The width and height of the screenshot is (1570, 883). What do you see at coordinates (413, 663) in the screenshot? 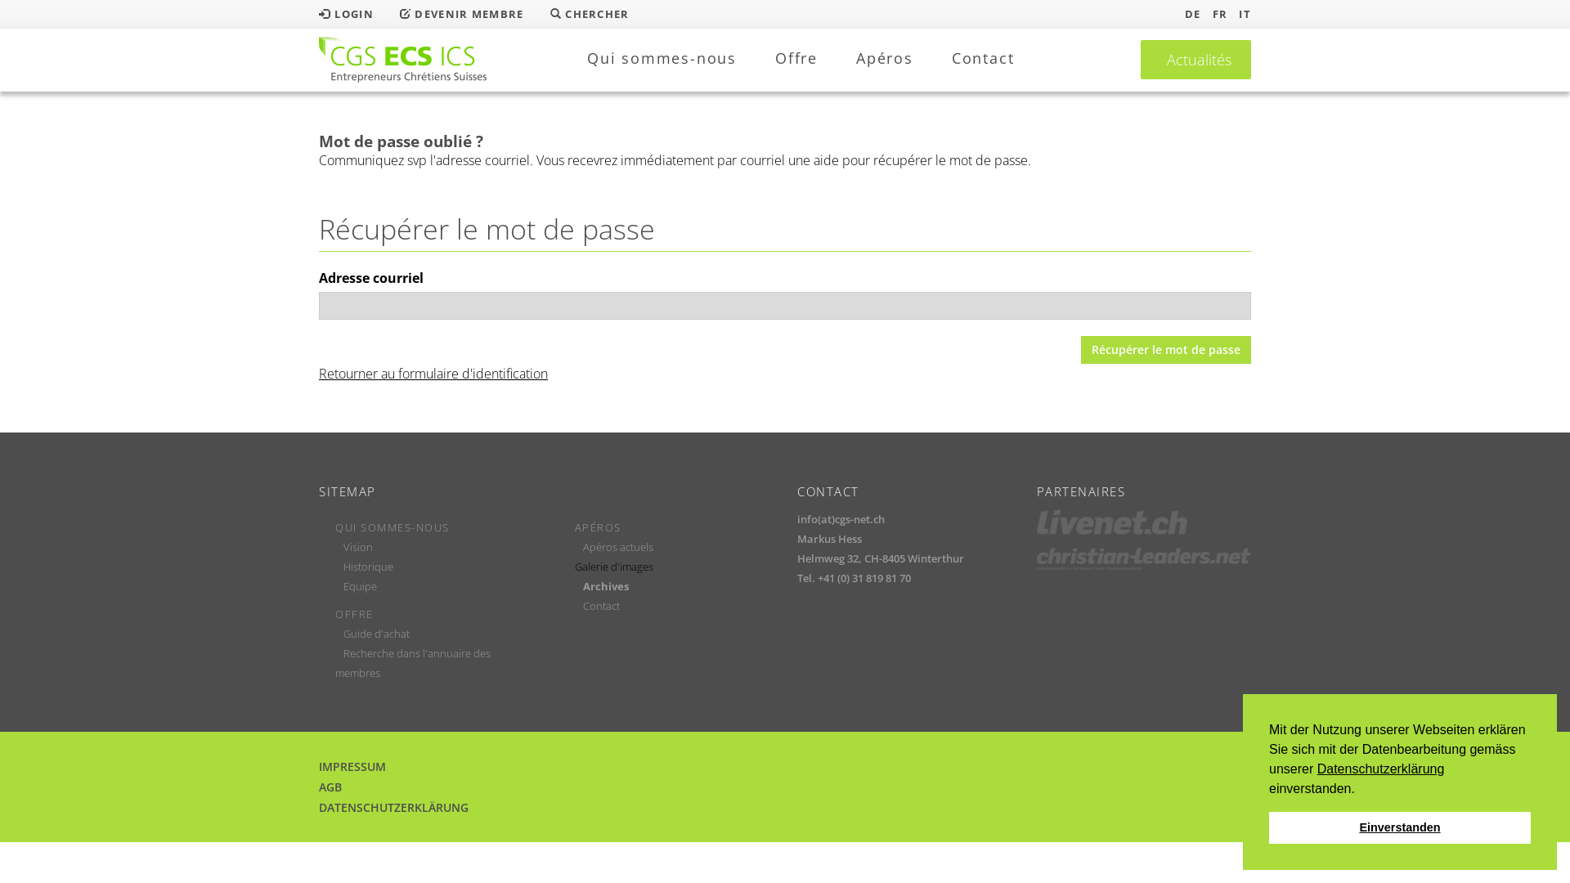
I see `Recherche dans l'annuaire des membres` at bounding box center [413, 663].